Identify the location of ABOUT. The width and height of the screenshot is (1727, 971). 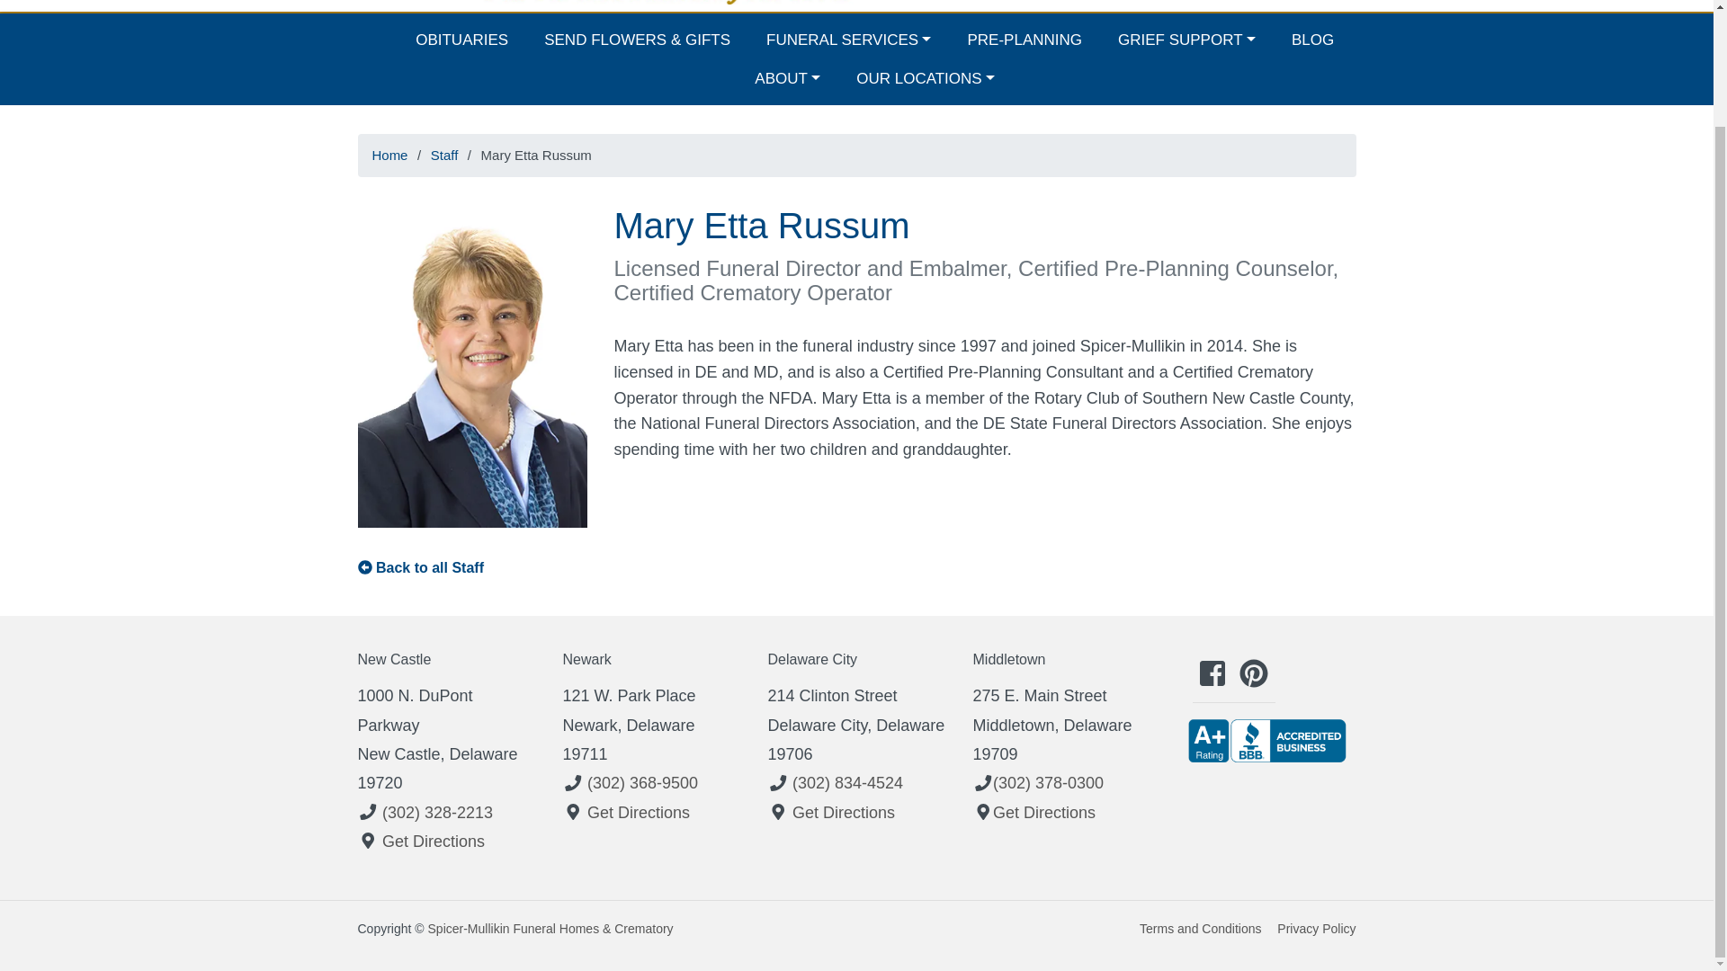
(787, 78).